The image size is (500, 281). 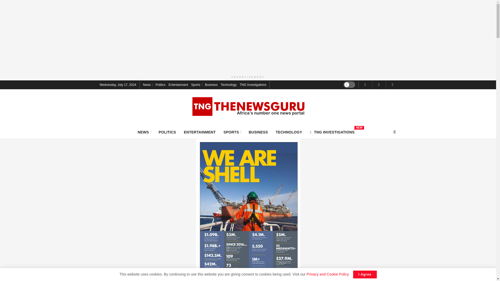 What do you see at coordinates (211, 84) in the screenshot?
I see `Business` at bounding box center [211, 84].